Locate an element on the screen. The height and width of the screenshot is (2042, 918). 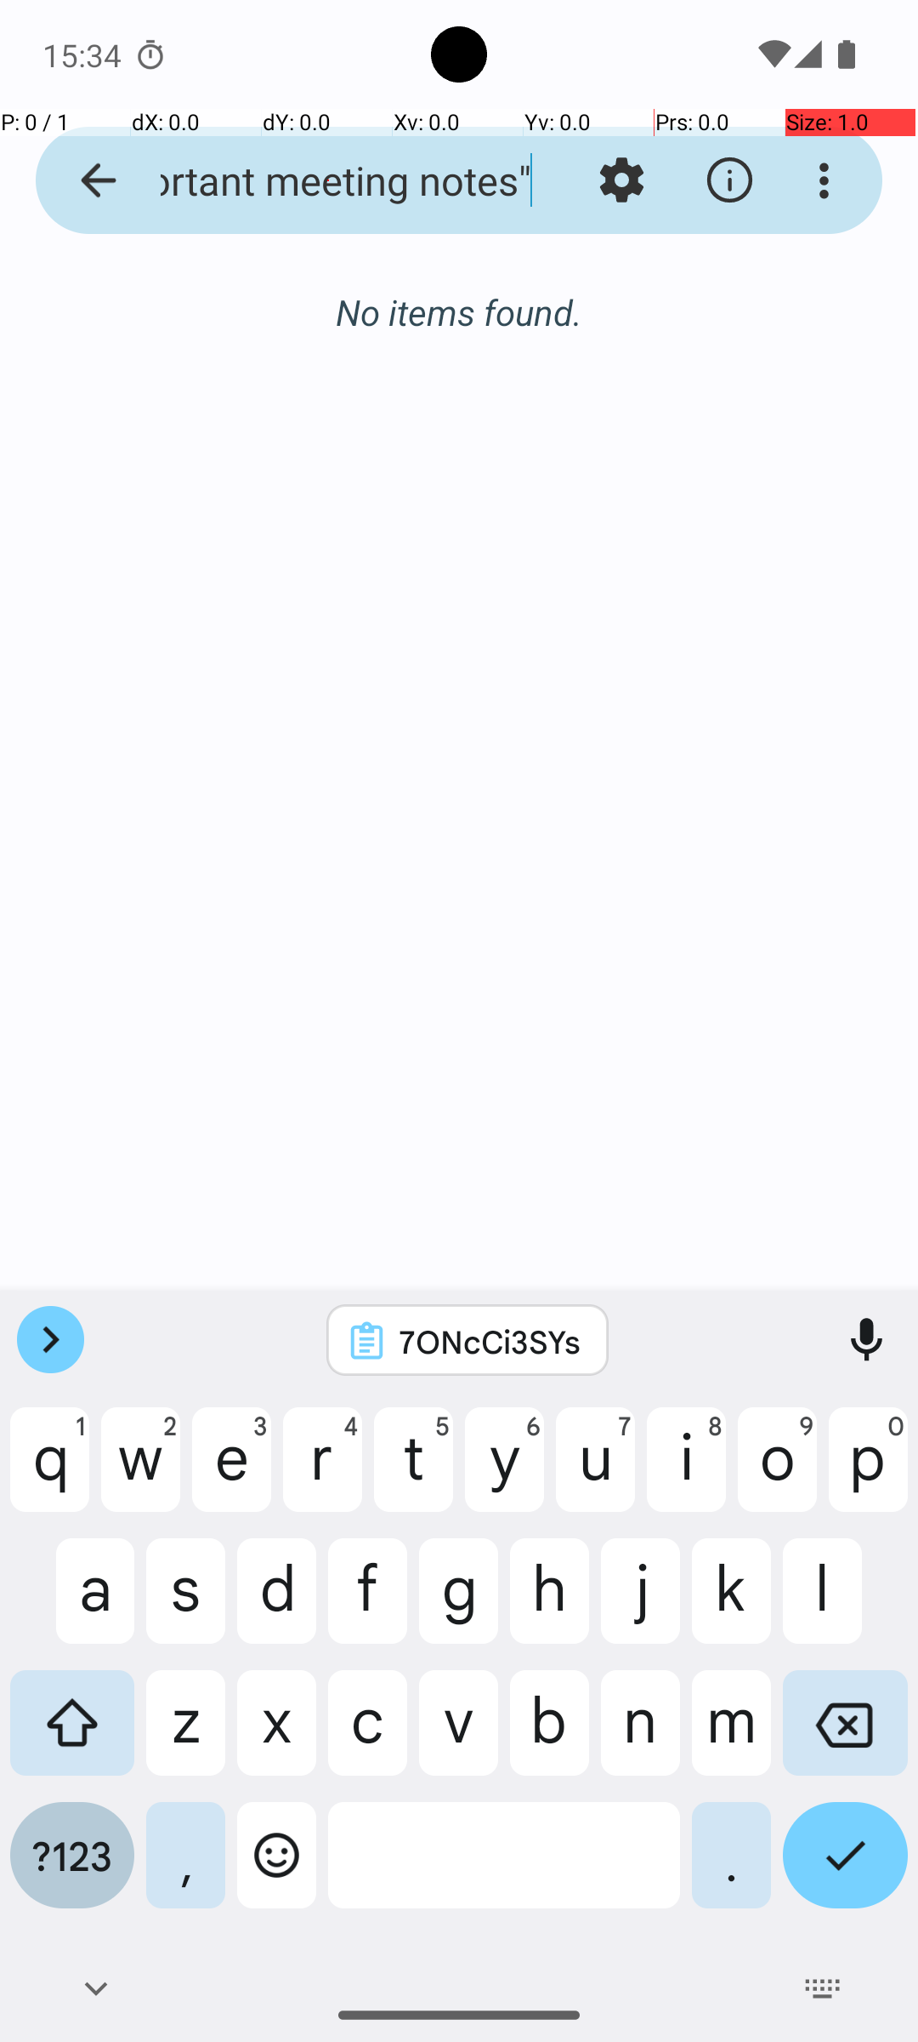
"important meeting notes" is located at coordinates (328, 180).